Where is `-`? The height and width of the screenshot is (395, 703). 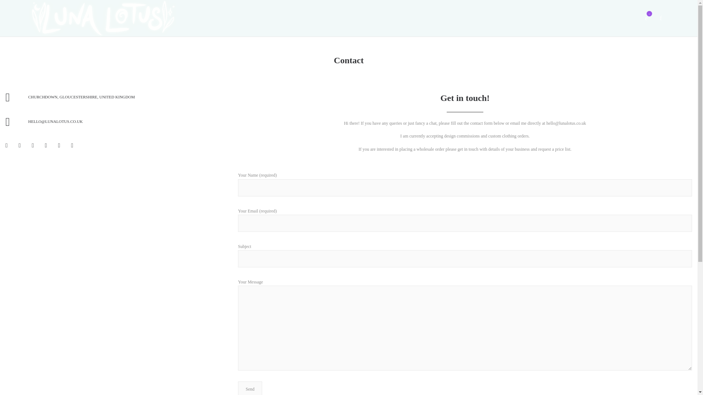 - is located at coordinates (646, 18).